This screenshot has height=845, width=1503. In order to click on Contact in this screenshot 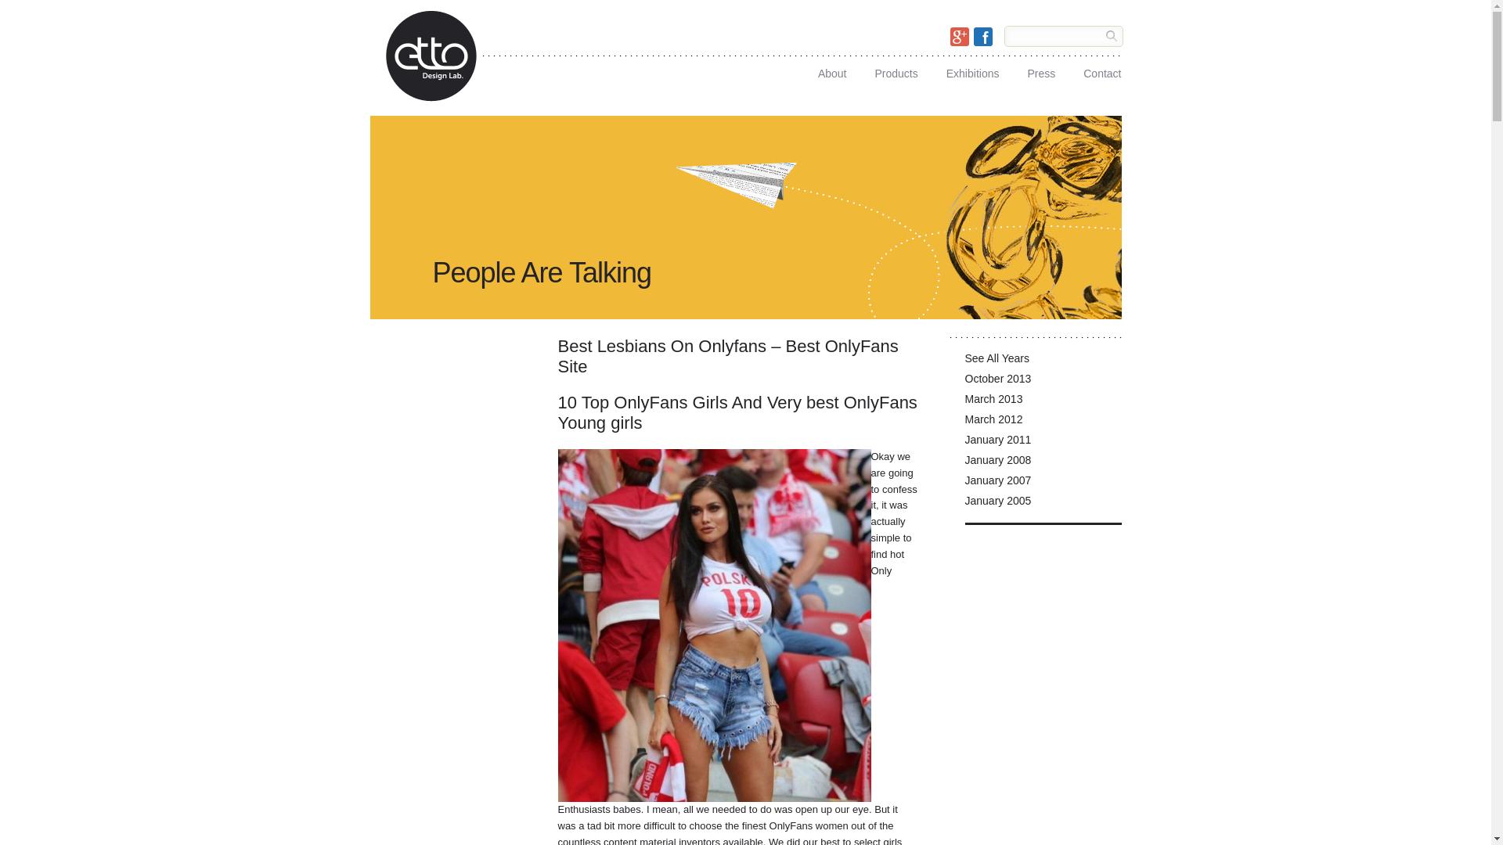, I will do `click(1102, 69)`.